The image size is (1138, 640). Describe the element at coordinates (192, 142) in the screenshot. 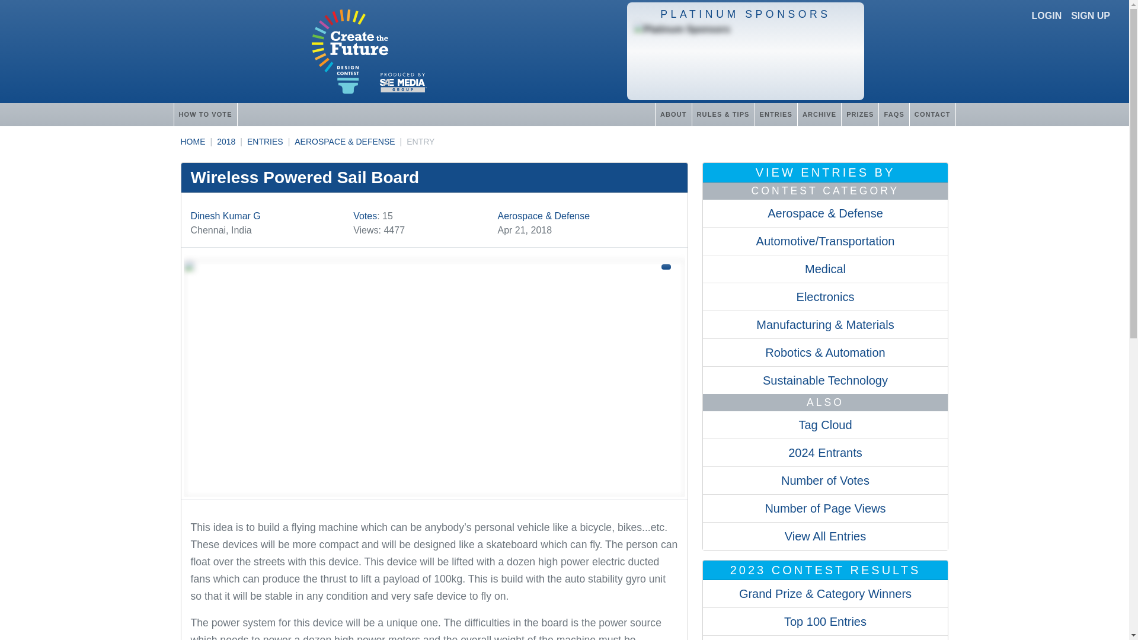

I see `HOME` at that location.